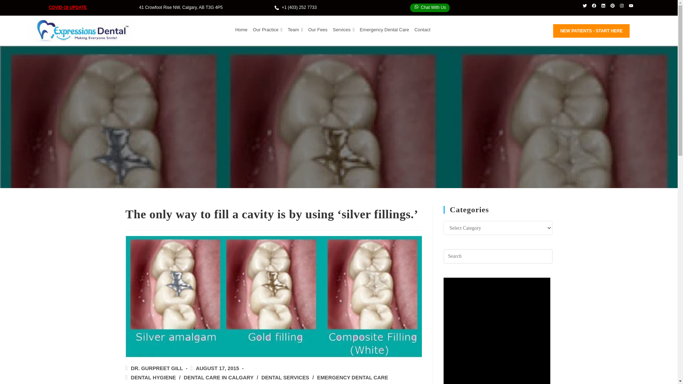 This screenshot has width=683, height=384. What do you see at coordinates (241, 30) in the screenshot?
I see `Home` at bounding box center [241, 30].